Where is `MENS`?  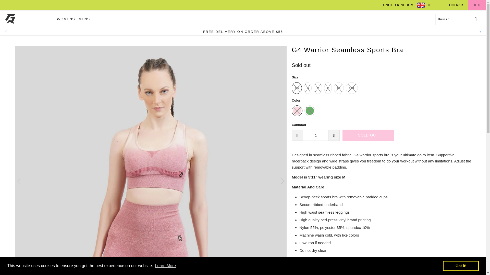
MENS is located at coordinates (84, 19).